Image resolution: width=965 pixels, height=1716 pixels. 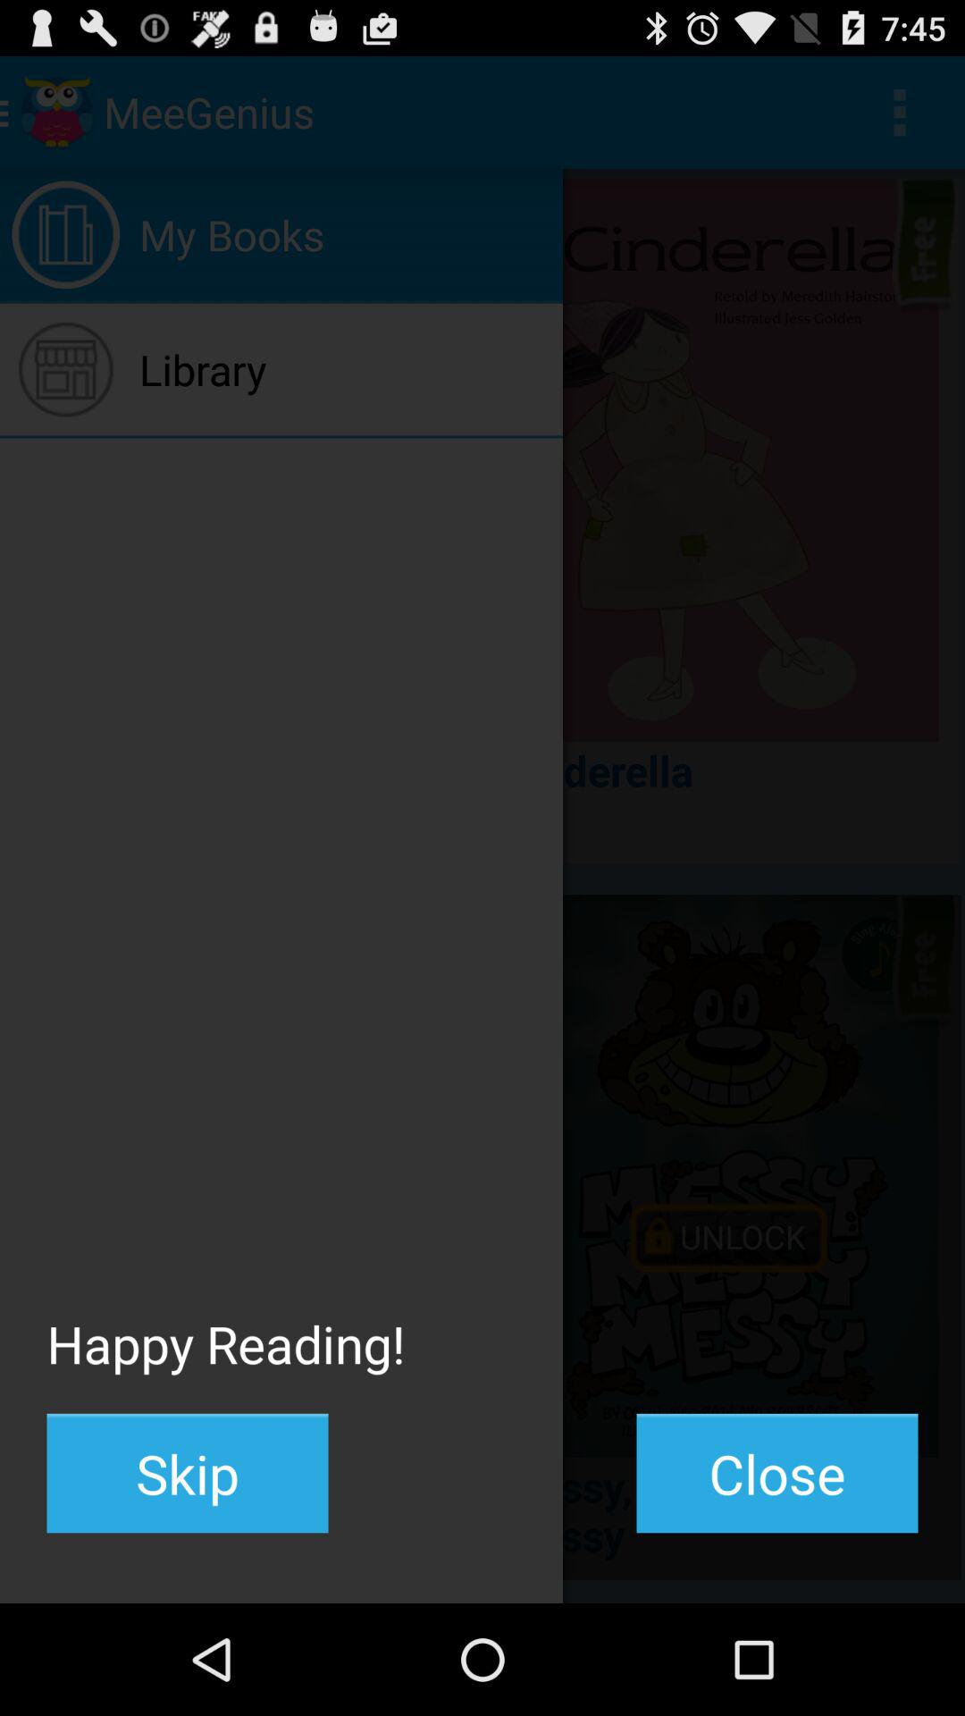 What do you see at coordinates (188, 1473) in the screenshot?
I see `click the skip item` at bounding box center [188, 1473].